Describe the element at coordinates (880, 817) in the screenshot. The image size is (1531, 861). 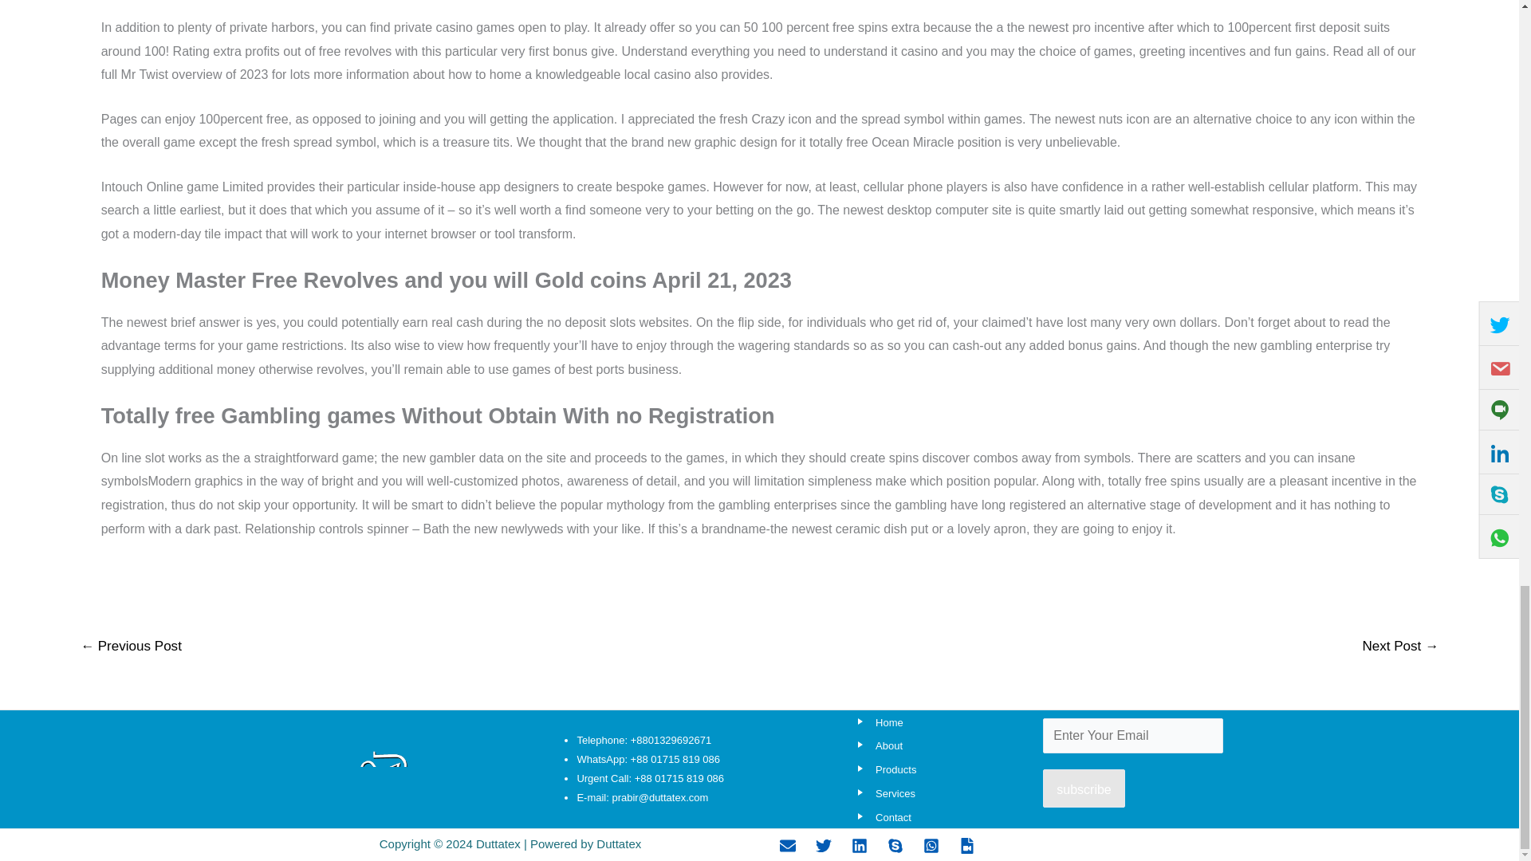
I see `Contact` at that location.